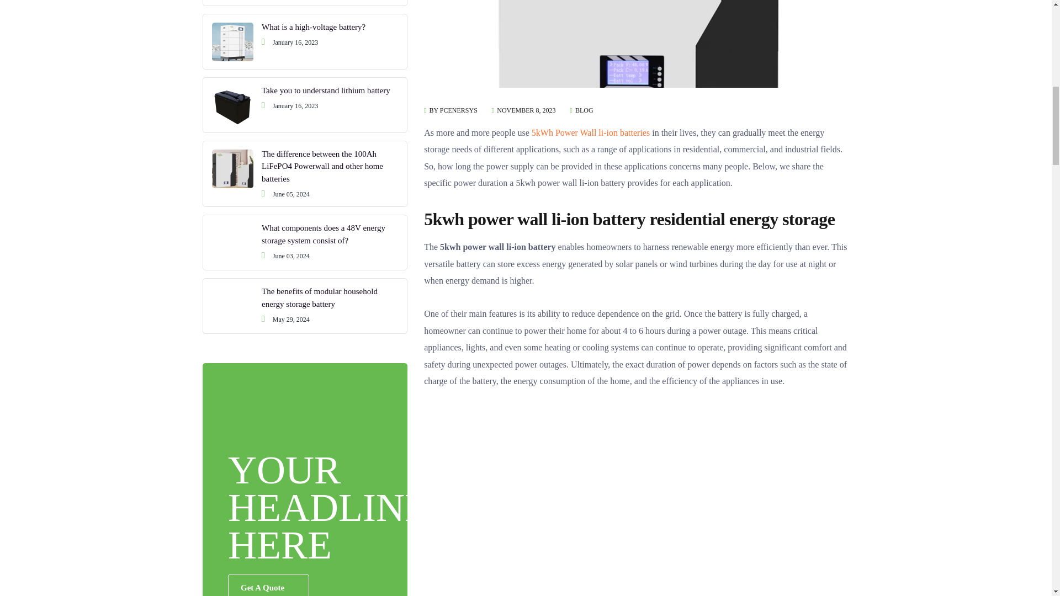 The image size is (1060, 596). What do you see at coordinates (453, 110) in the screenshot?
I see `View all posts by pcenersys` at bounding box center [453, 110].